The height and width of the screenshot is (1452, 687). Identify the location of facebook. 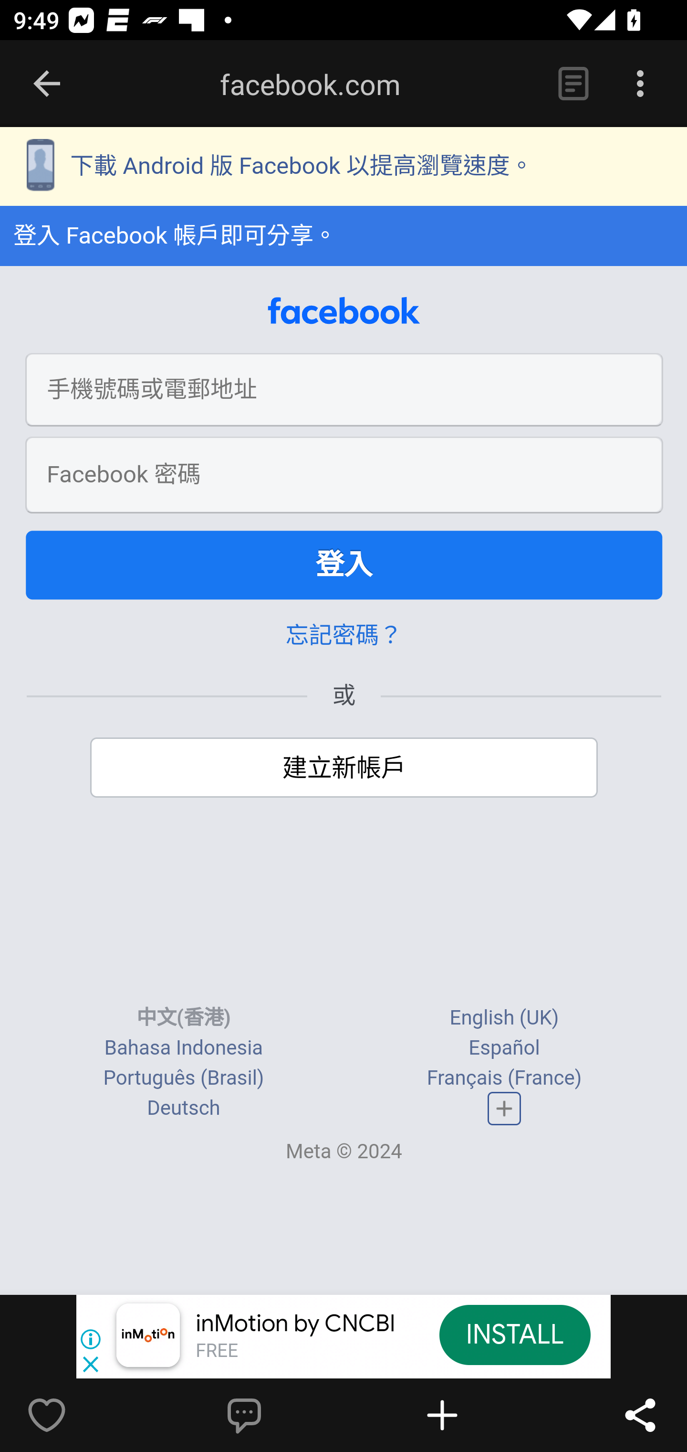
(344, 312).